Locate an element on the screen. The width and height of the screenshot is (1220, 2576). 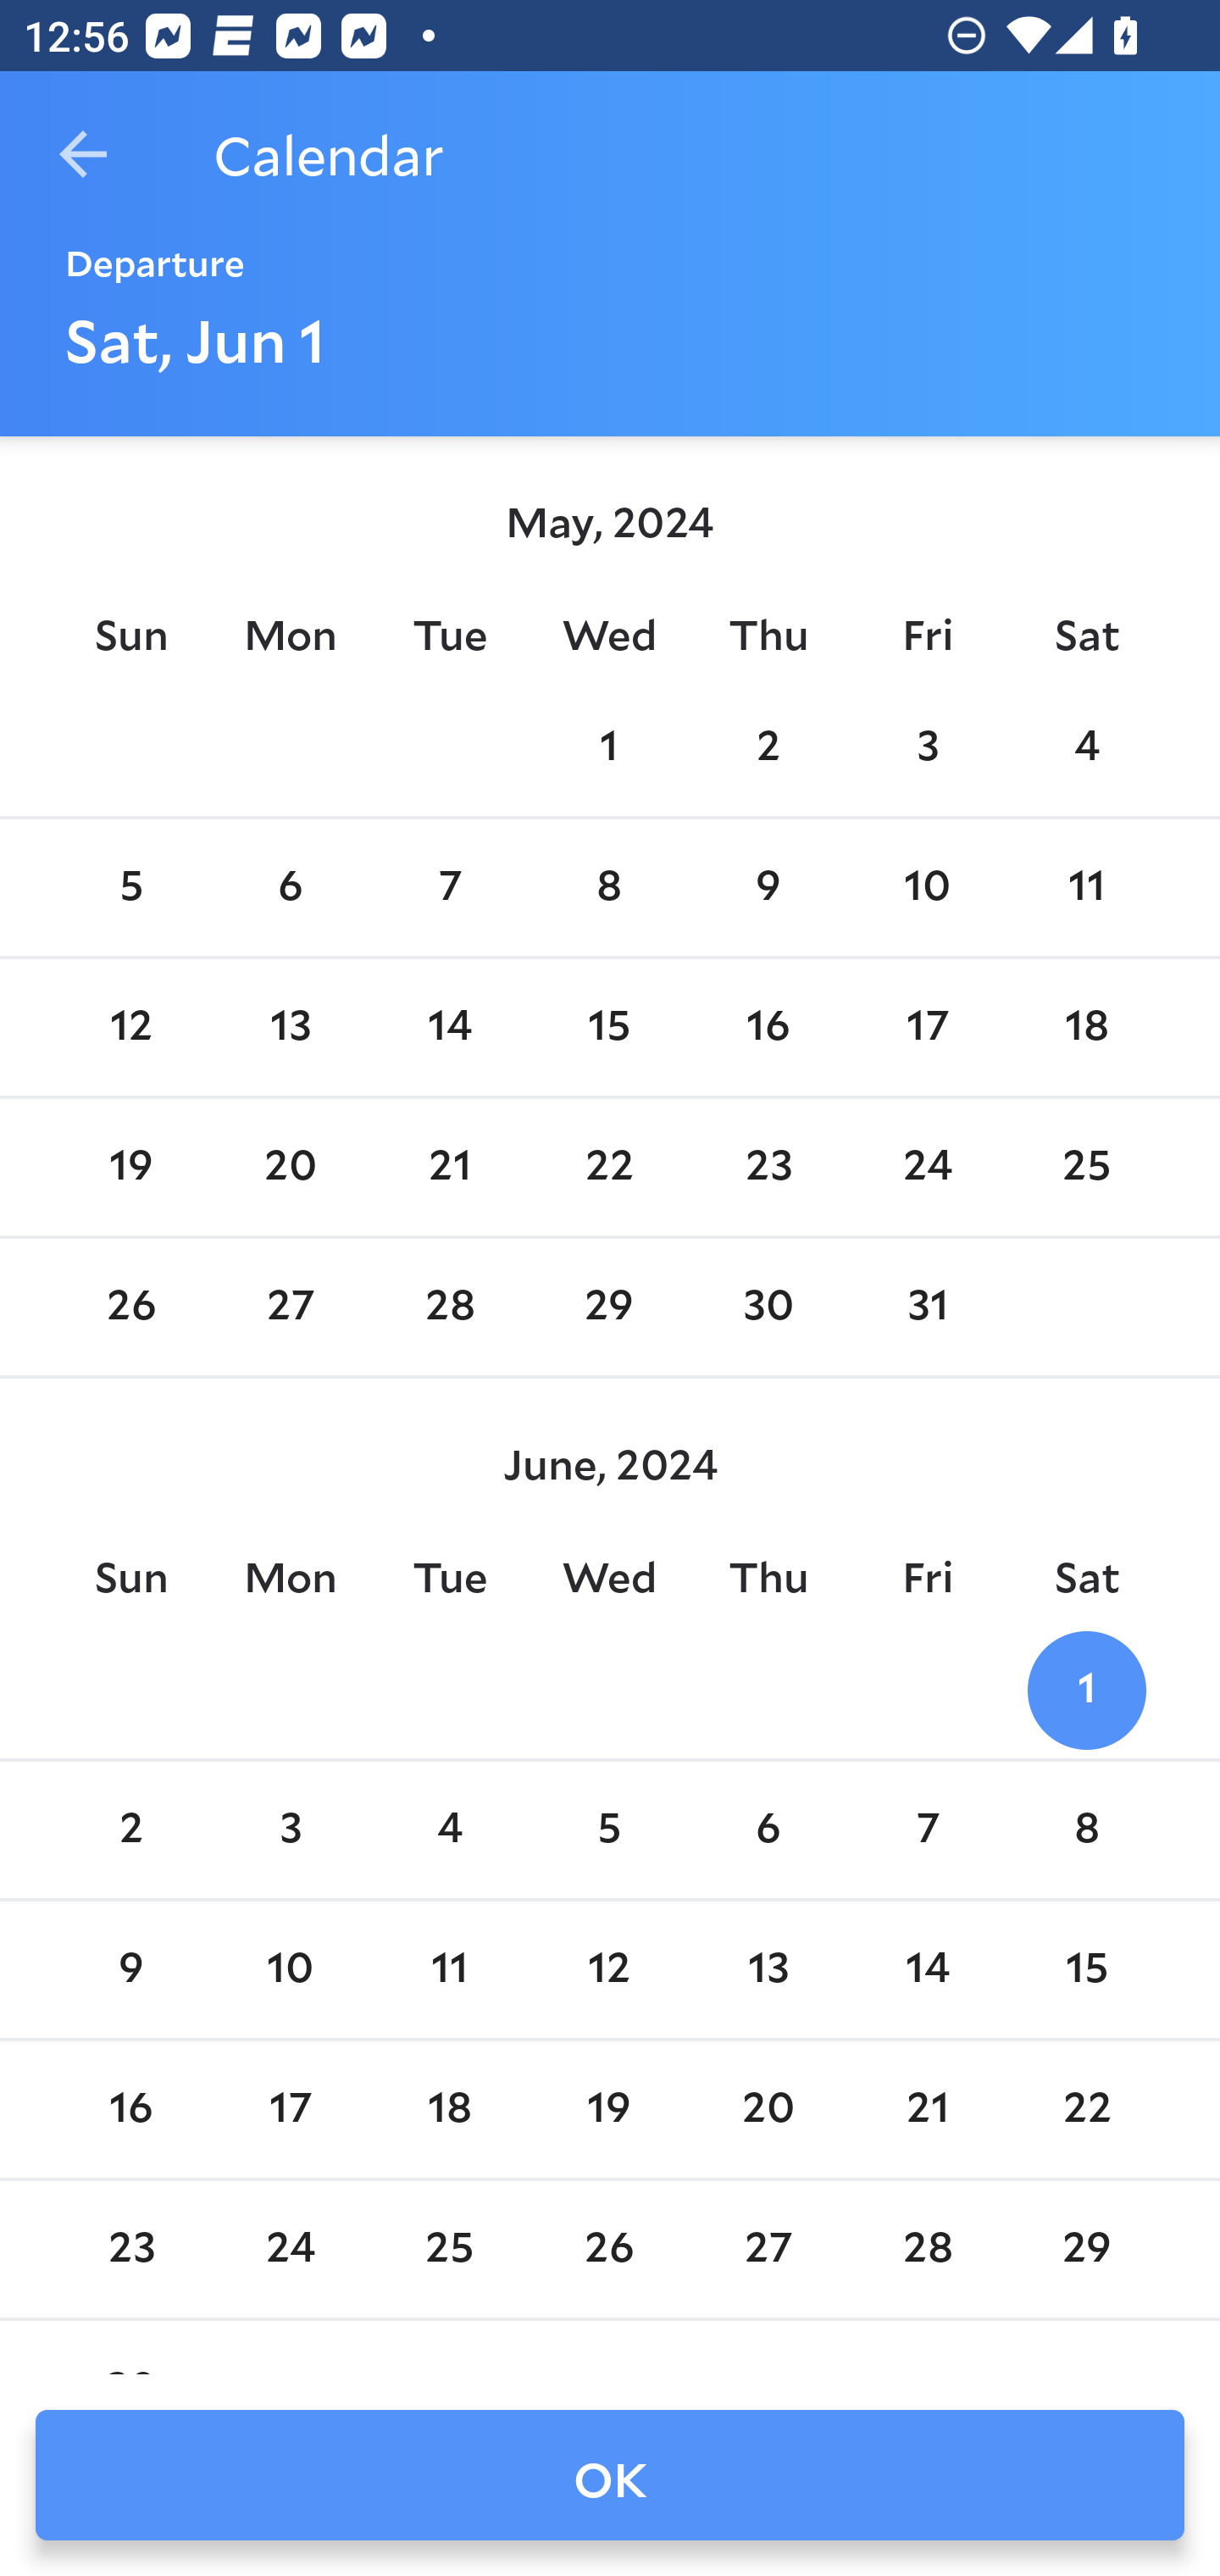
22 is located at coordinates (609, 1167).